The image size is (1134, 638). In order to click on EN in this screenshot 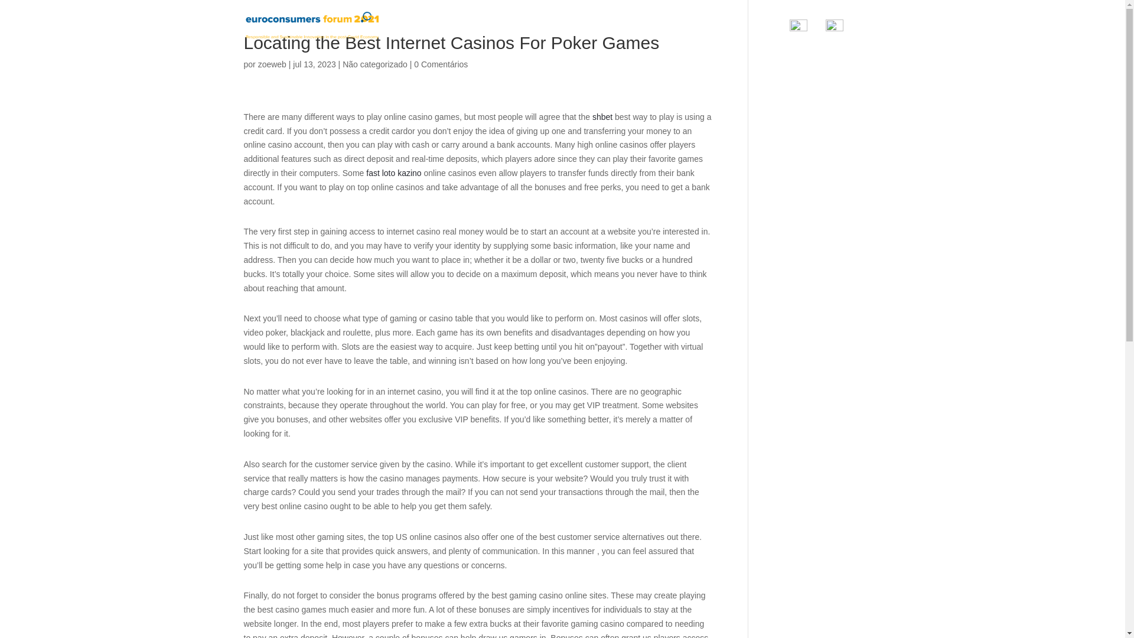, I will do `click(806, 35)`.